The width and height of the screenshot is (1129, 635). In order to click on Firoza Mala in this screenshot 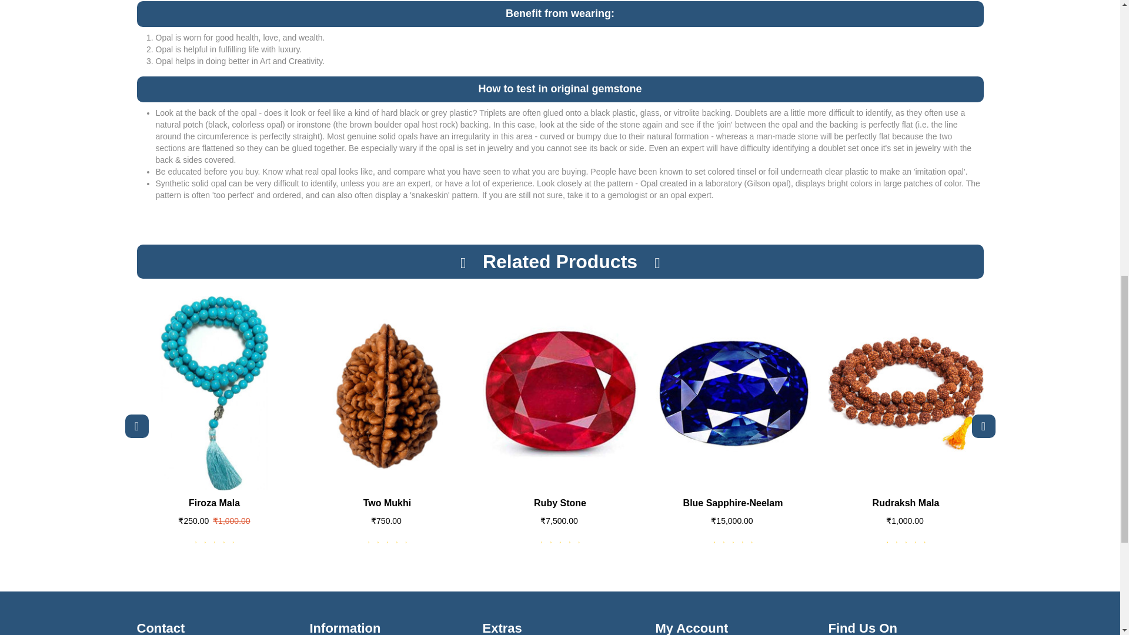, I will do `click(214, 393)`.